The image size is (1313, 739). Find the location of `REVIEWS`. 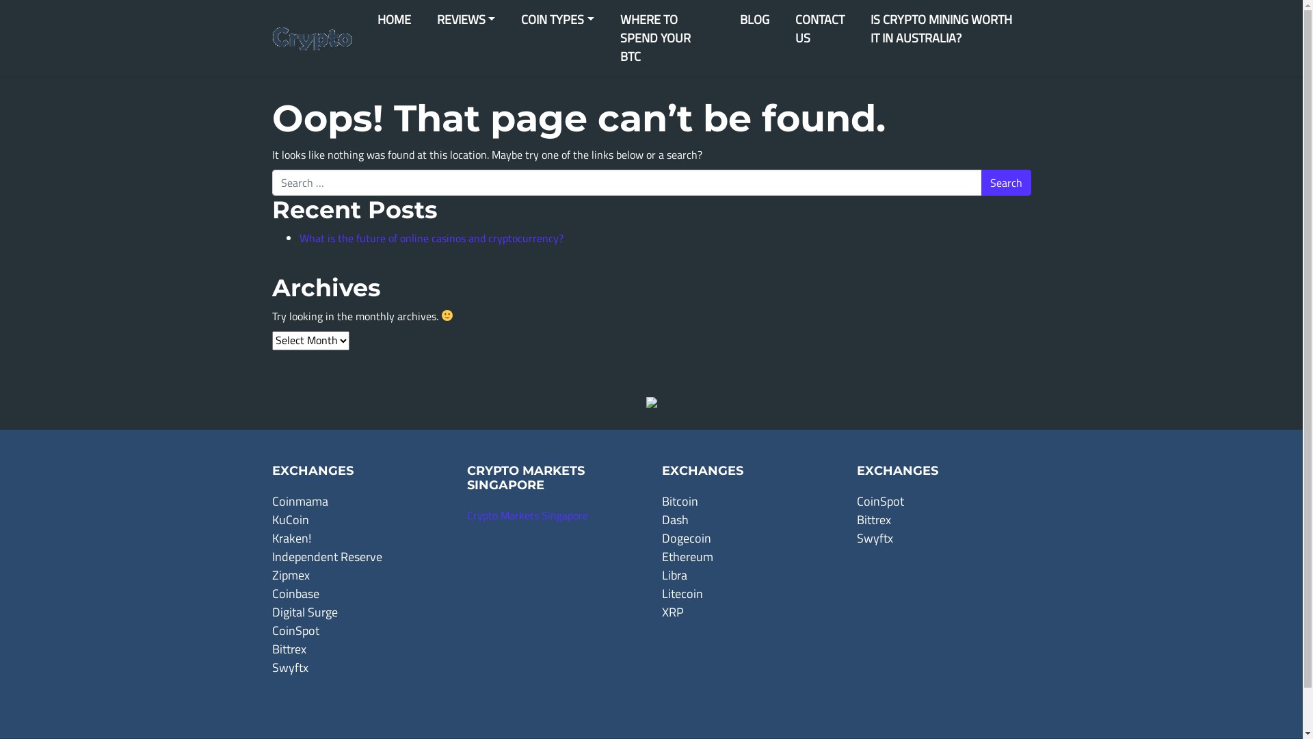

REVIEWS is located at coordinates (466, 19).